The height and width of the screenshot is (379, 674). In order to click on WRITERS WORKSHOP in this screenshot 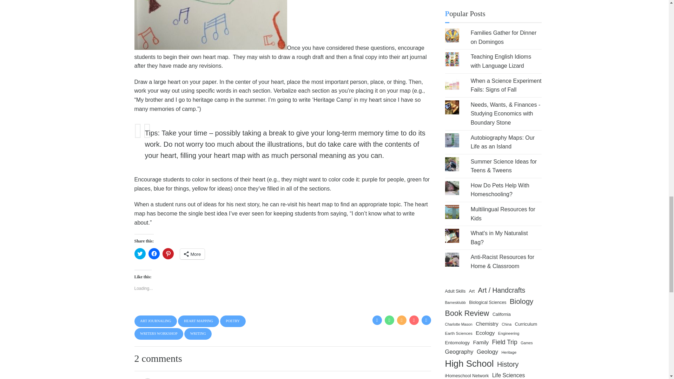, I will do `click(159, 334)`.